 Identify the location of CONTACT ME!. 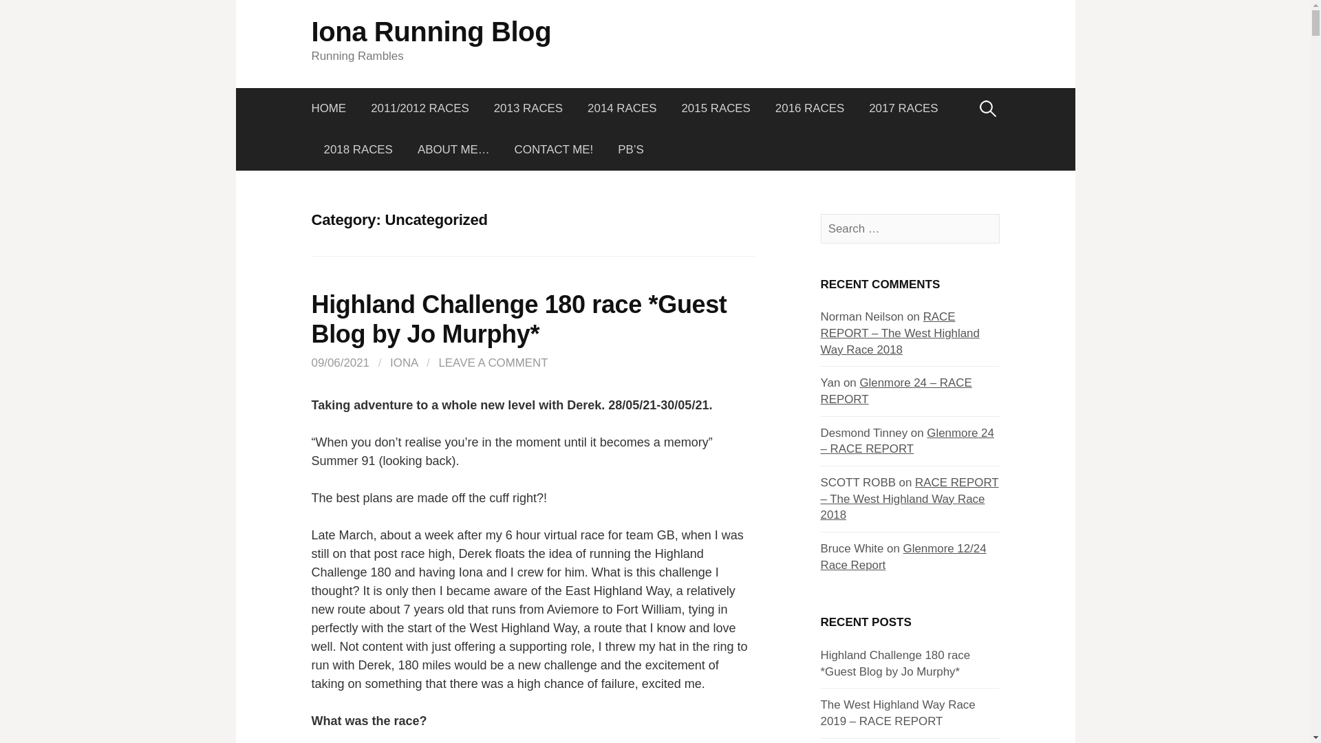
(554, 150).